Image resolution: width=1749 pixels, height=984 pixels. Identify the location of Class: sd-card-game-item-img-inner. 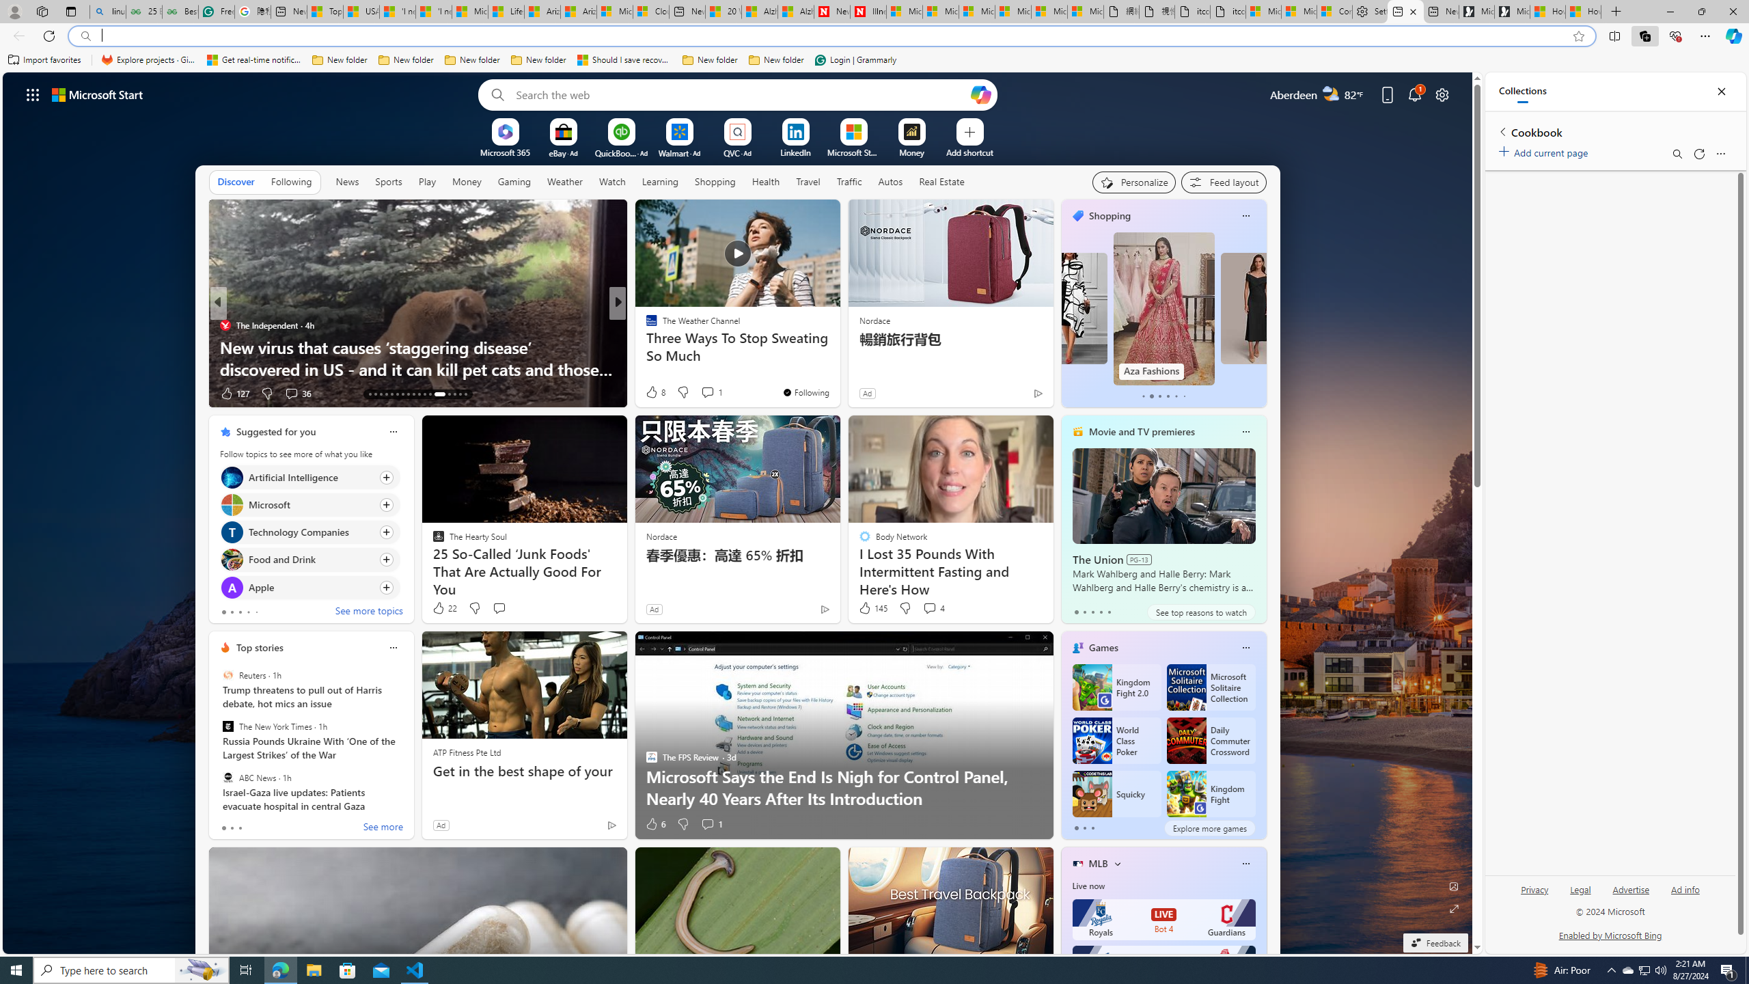
(1186, 794).